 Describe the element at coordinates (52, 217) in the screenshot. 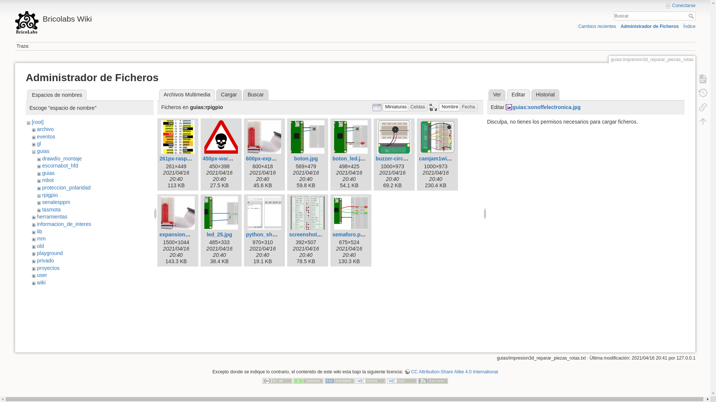

I see `herramientas` at that location.